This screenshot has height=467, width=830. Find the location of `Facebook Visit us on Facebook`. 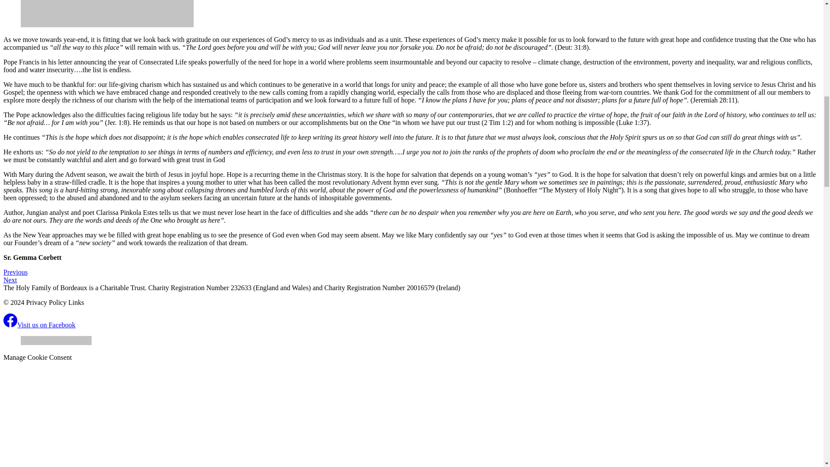

Facebook Visit us on Facebook is located at coordinates (39, 325).